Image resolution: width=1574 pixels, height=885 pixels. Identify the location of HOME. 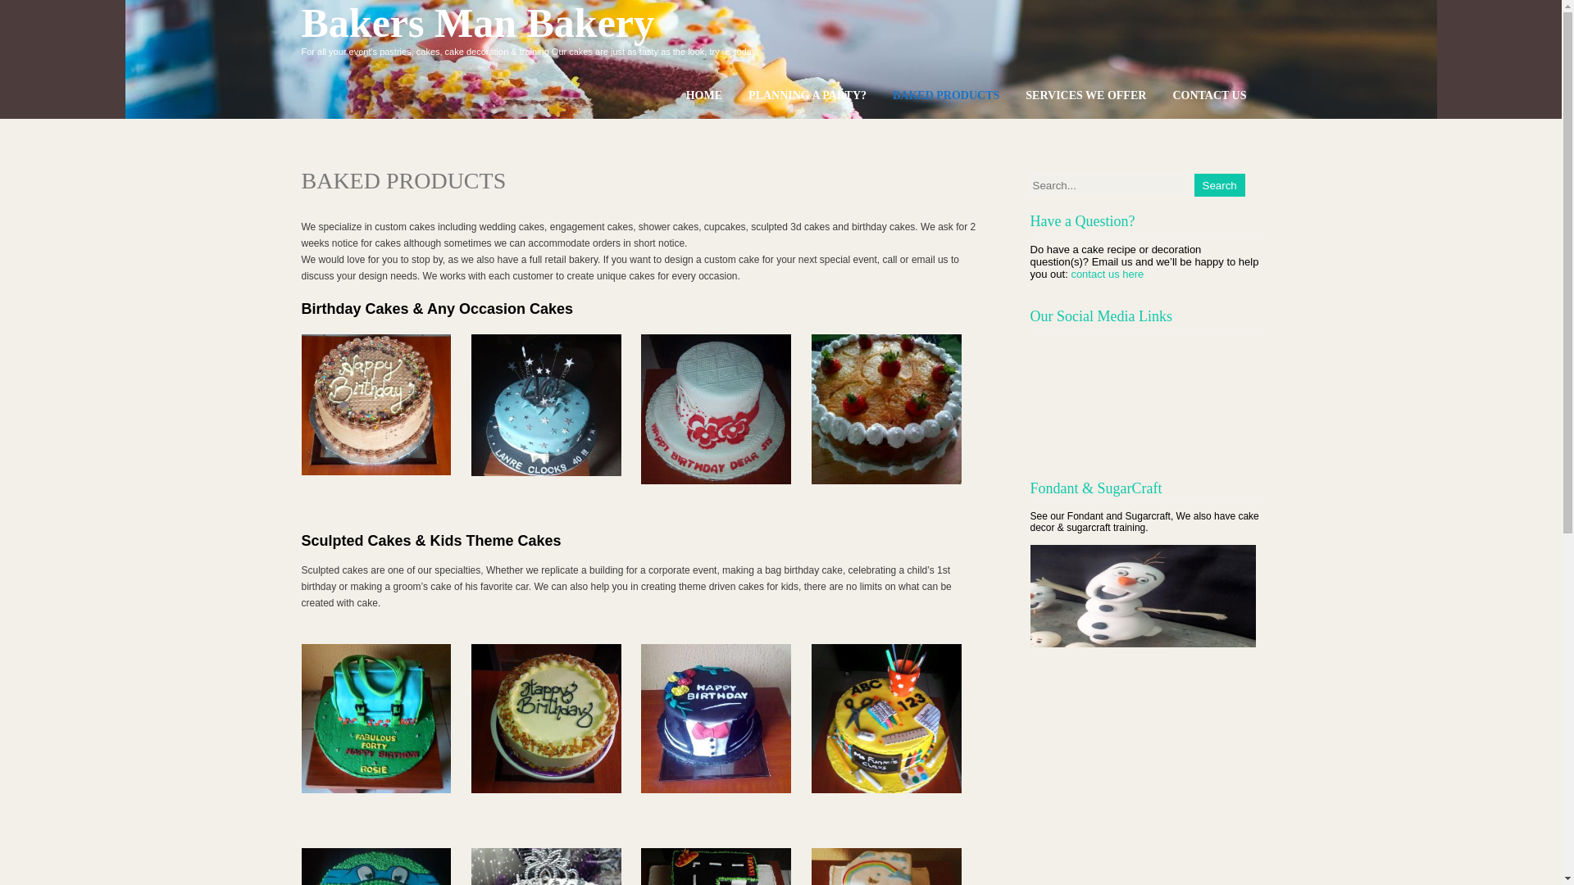
(703, 95).